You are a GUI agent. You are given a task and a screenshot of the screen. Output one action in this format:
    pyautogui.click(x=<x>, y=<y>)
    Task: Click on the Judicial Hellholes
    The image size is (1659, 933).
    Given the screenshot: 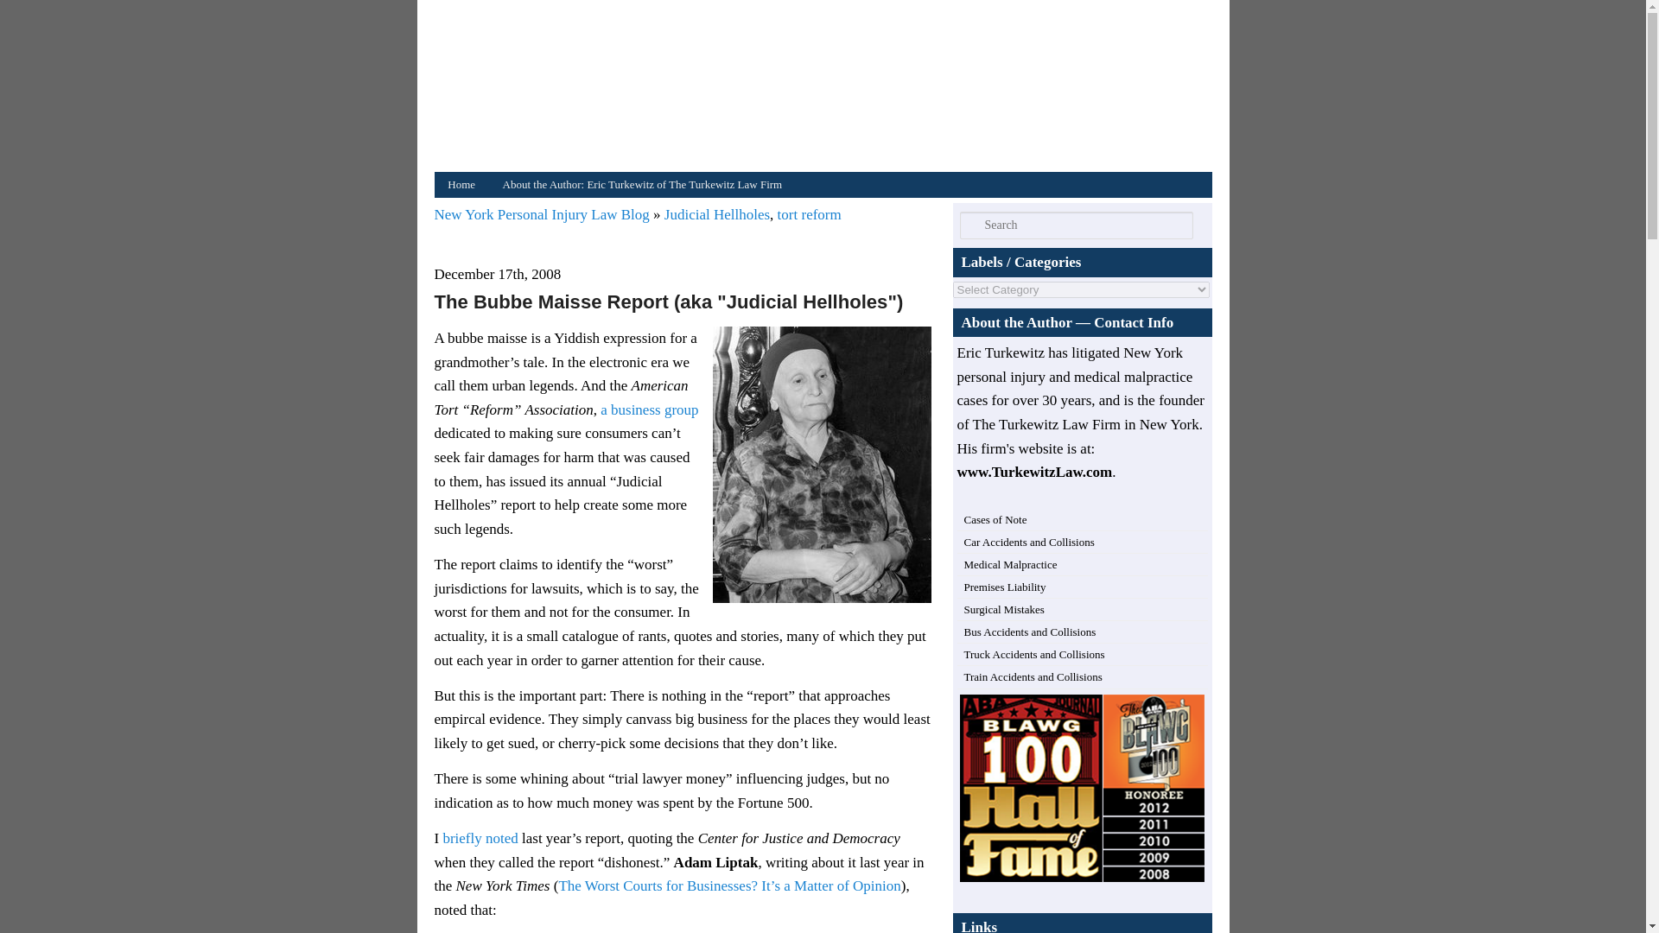 What is the action you would take?
    pyautogui.click(x=717, y=214)
    